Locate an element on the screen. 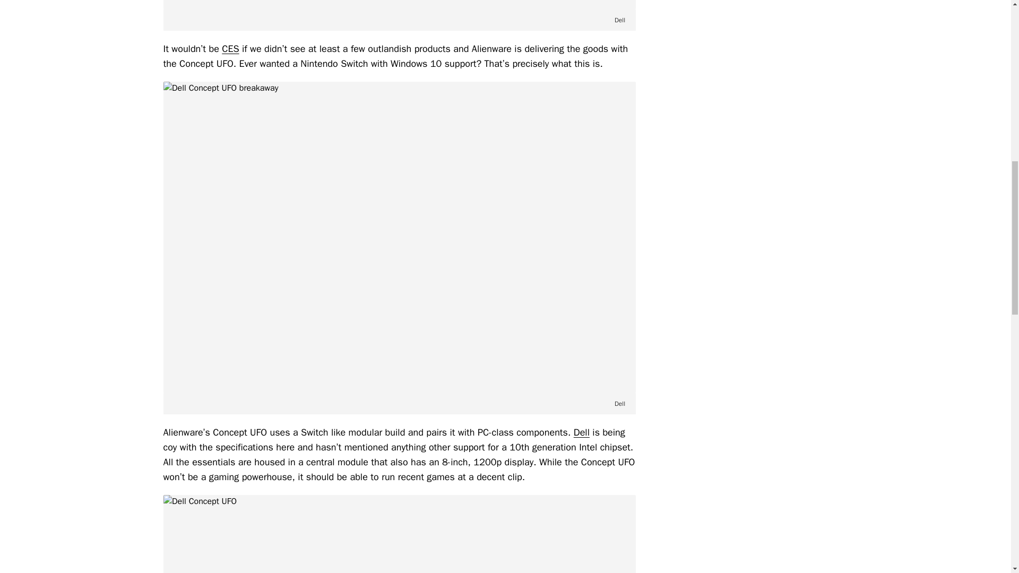 This screenshot has width=1019, height=573. Dell is located at coordinates (582, 432).